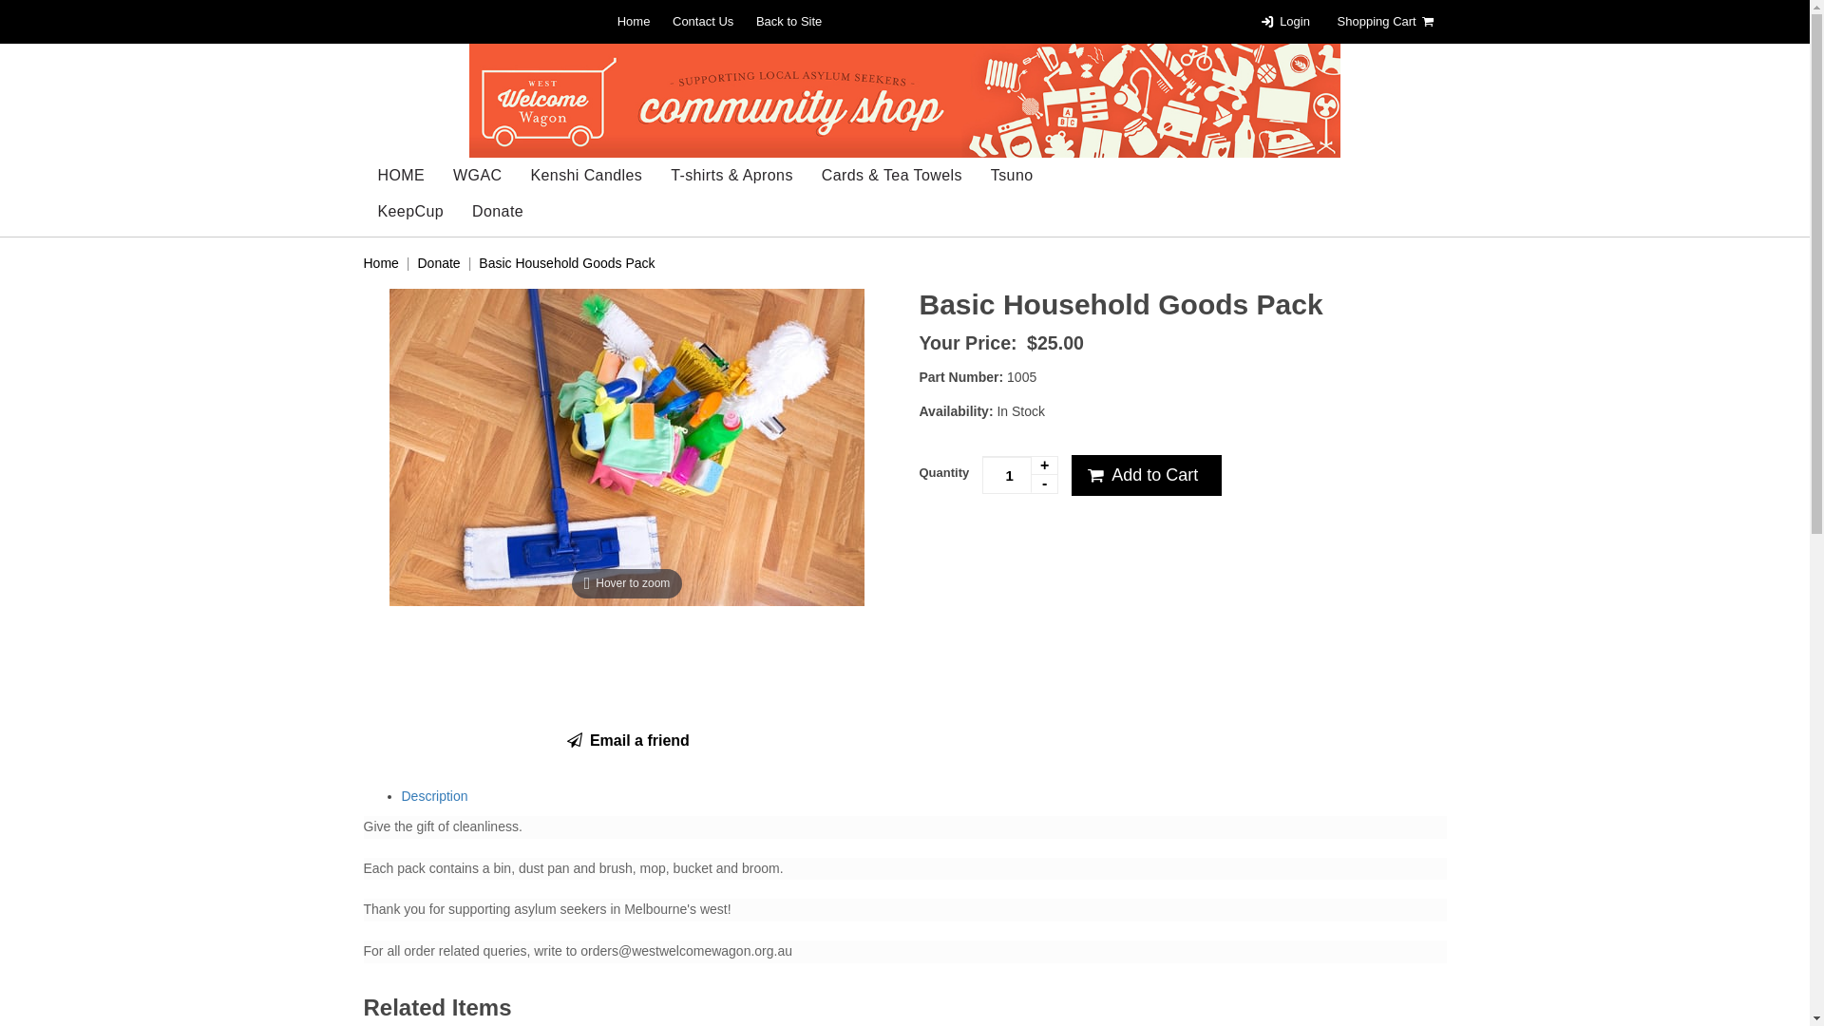  I want to click on Email a friend, so click(627, 741).